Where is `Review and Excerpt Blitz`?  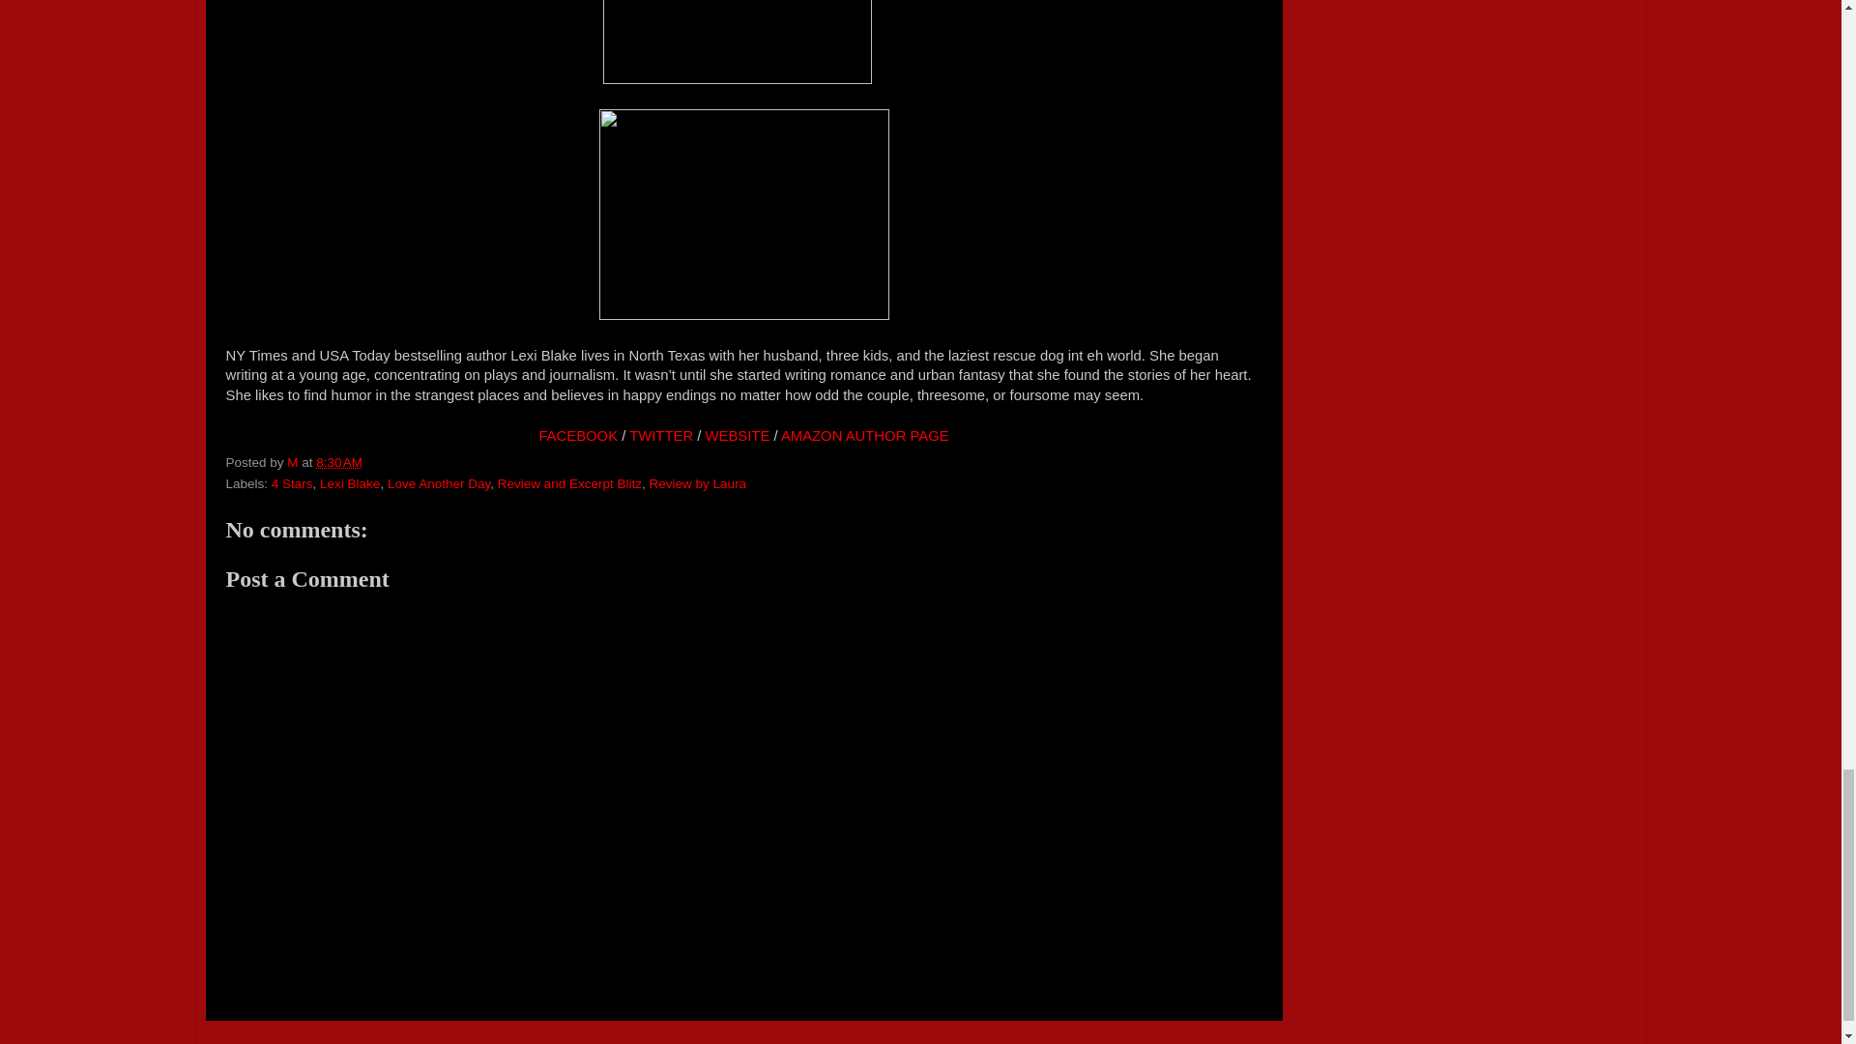 Review and Excerpt Blitz is located at coordinates (569, 483).